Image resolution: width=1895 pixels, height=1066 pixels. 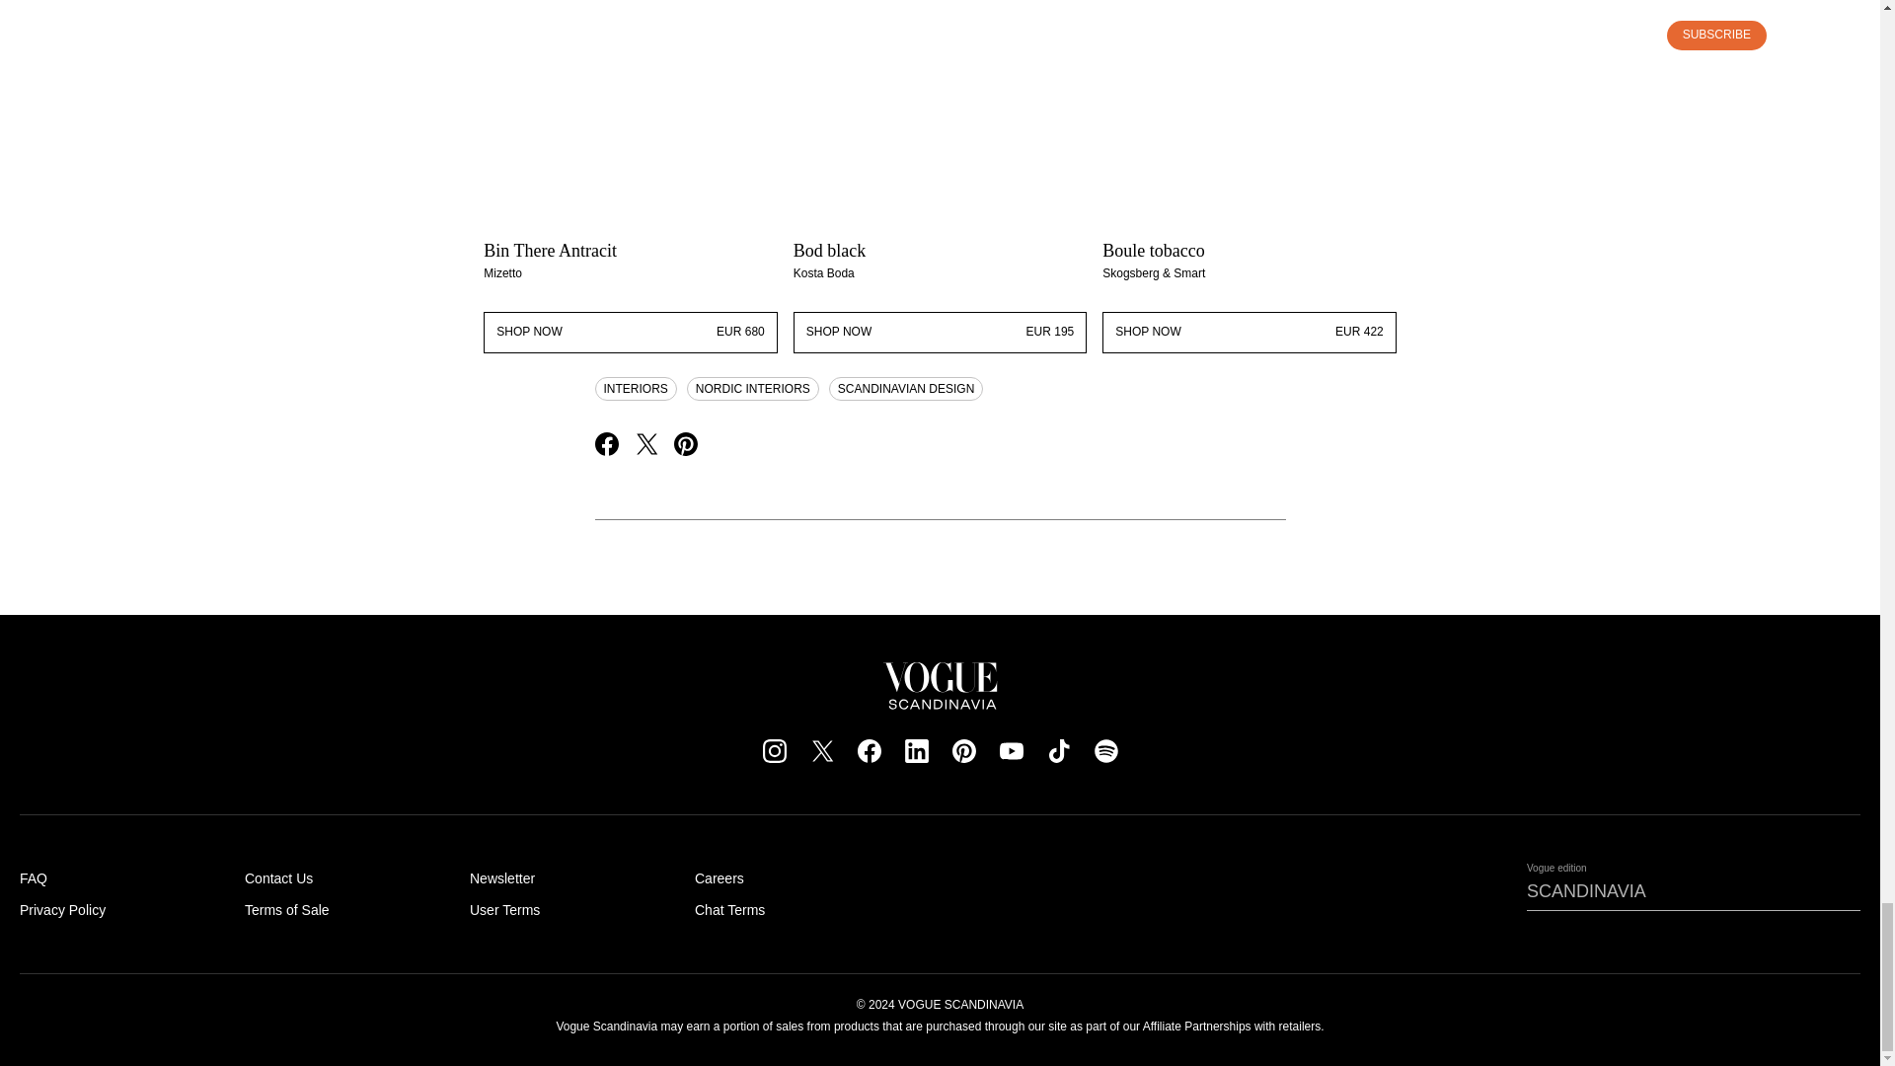 I want to click on Contact Us, so click(x=278, y=878).